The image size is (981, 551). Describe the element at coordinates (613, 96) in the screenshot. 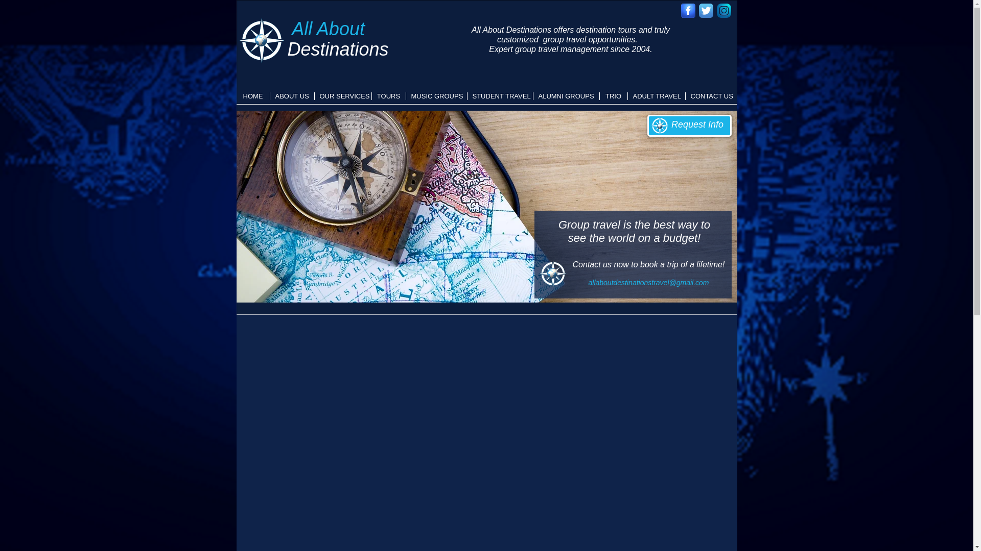

I see `TRIO` at that location.